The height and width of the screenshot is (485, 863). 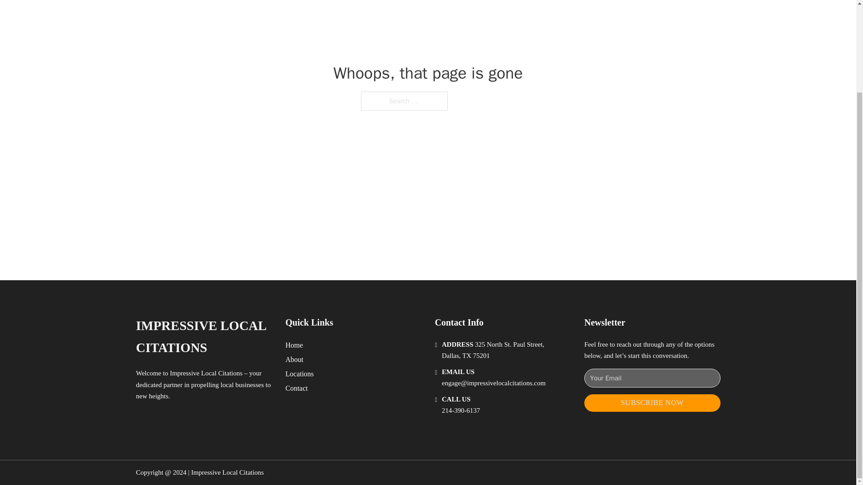 What do you see at coordinates (297, 388) in the screenshot?
I see `Contact` at bounding box center [297, 388].